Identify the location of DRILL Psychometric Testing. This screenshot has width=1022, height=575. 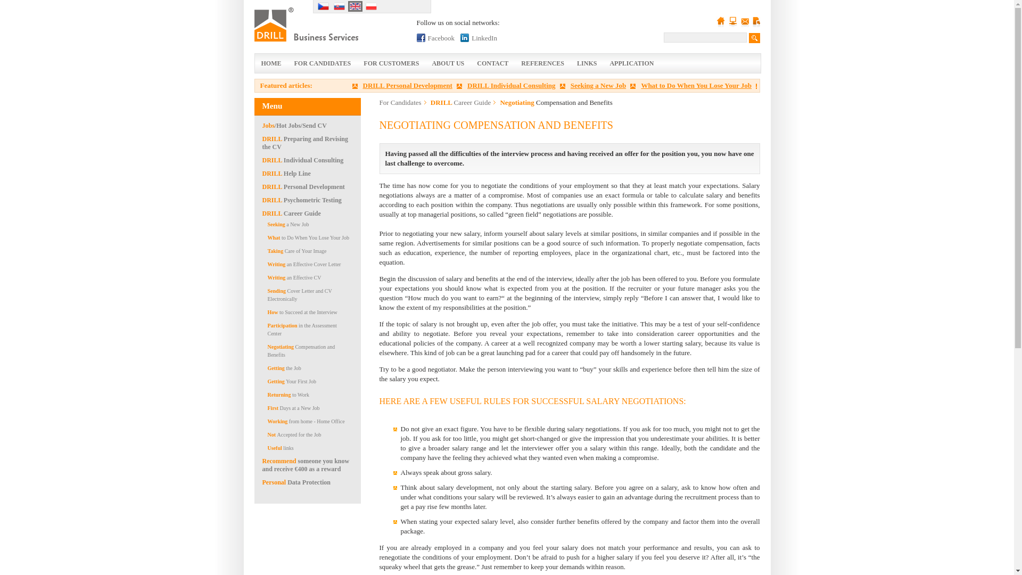
(301, 200).